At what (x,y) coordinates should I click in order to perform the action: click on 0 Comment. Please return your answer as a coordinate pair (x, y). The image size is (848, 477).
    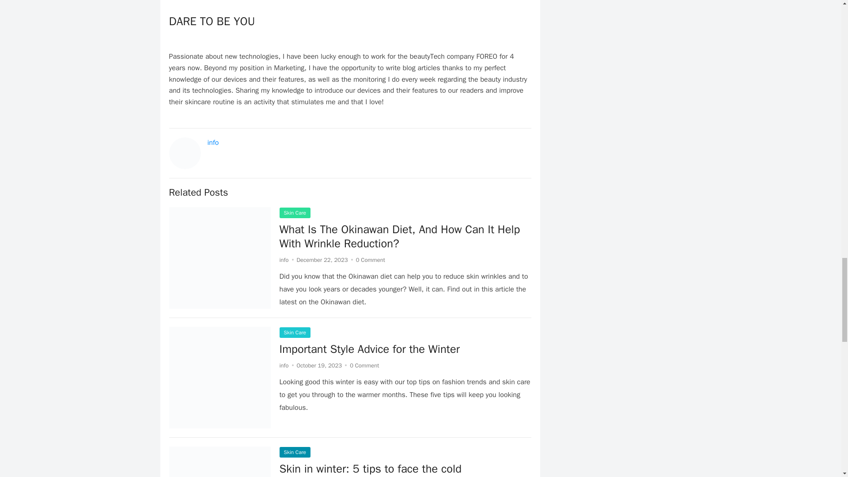
    Looking at the image, I should click on (364, 365).